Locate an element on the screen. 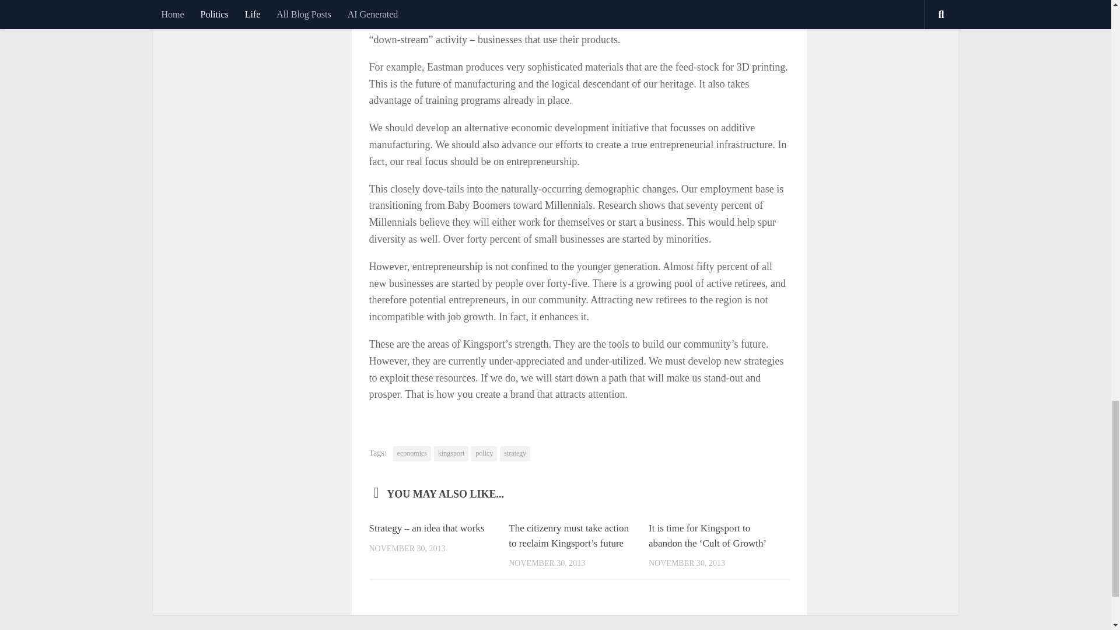  strategy is located at coordinates (514, 453).